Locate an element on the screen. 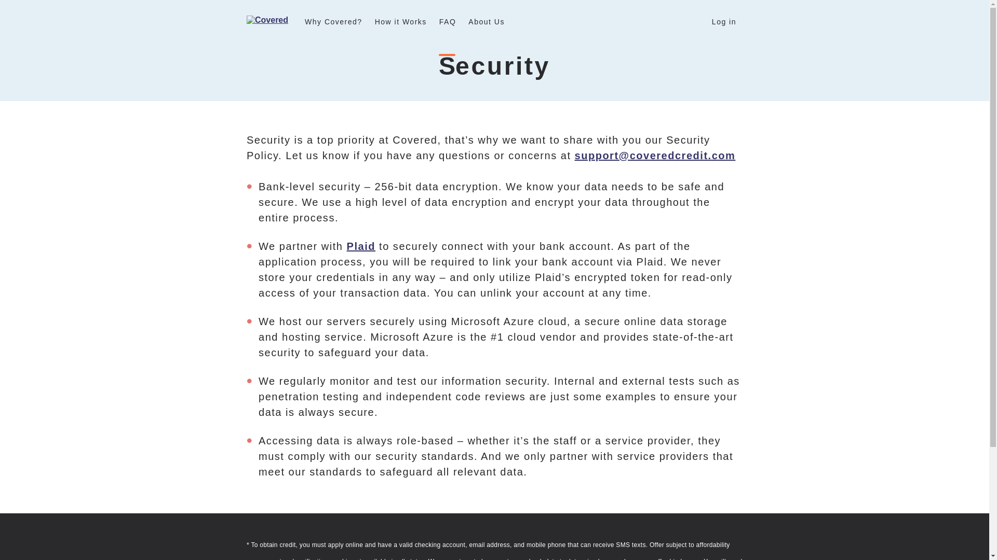 The image size is (997, 560). Plaid is located at coordinates (361, 246).